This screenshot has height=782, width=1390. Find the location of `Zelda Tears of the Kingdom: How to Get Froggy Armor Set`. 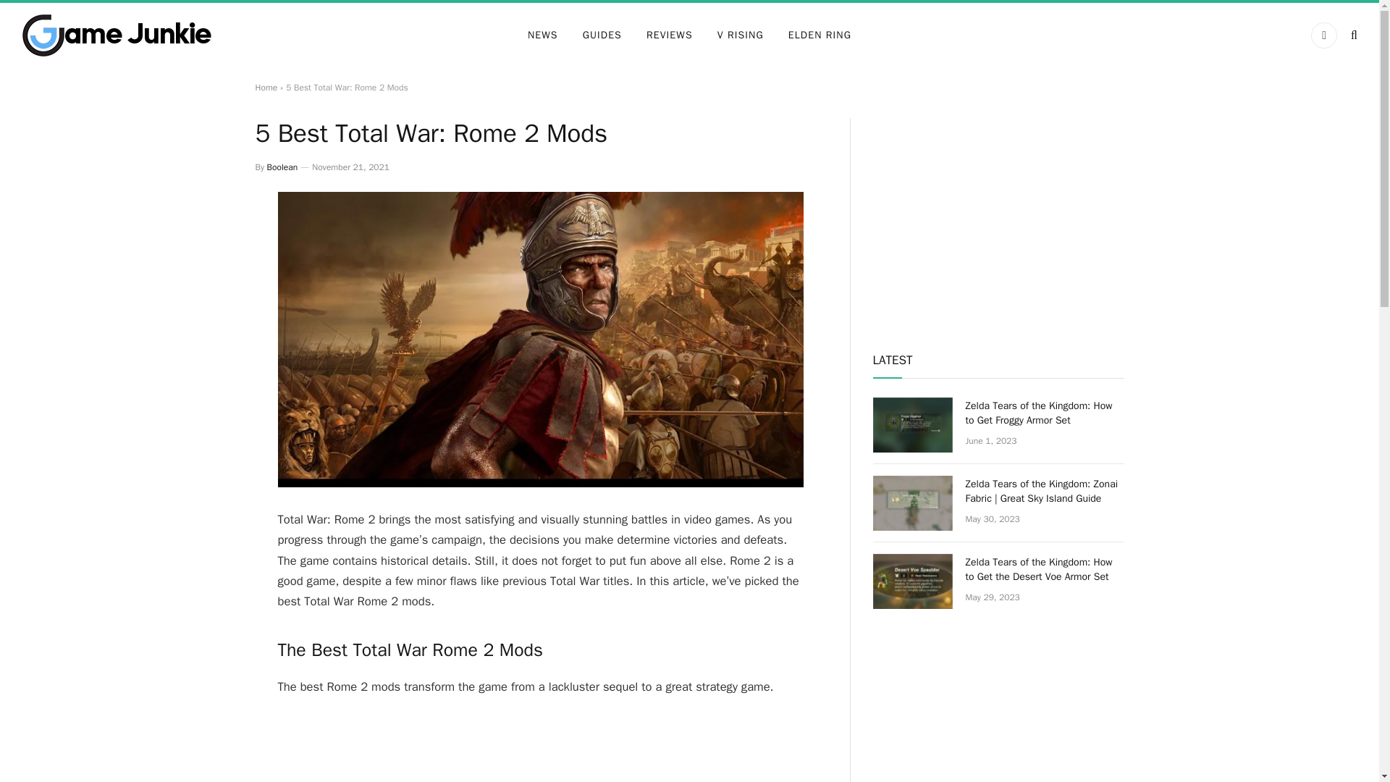

Zelda Tears of the Kingdom: How to Get Froggy Armor Set is located at coordinates (1045, 413).